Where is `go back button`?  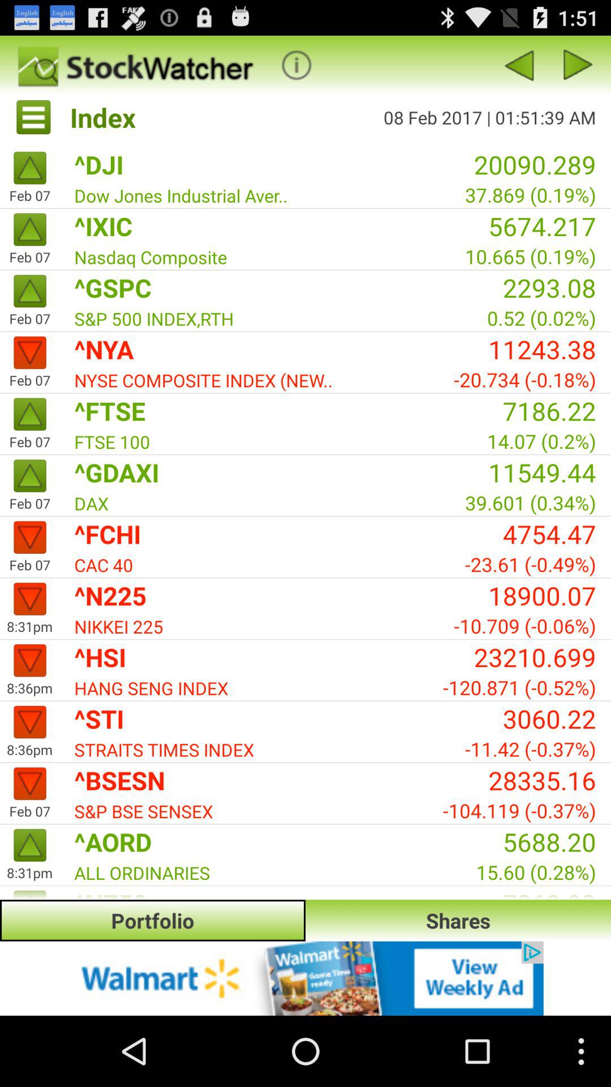
go back button is located at coordinates (578, 65).